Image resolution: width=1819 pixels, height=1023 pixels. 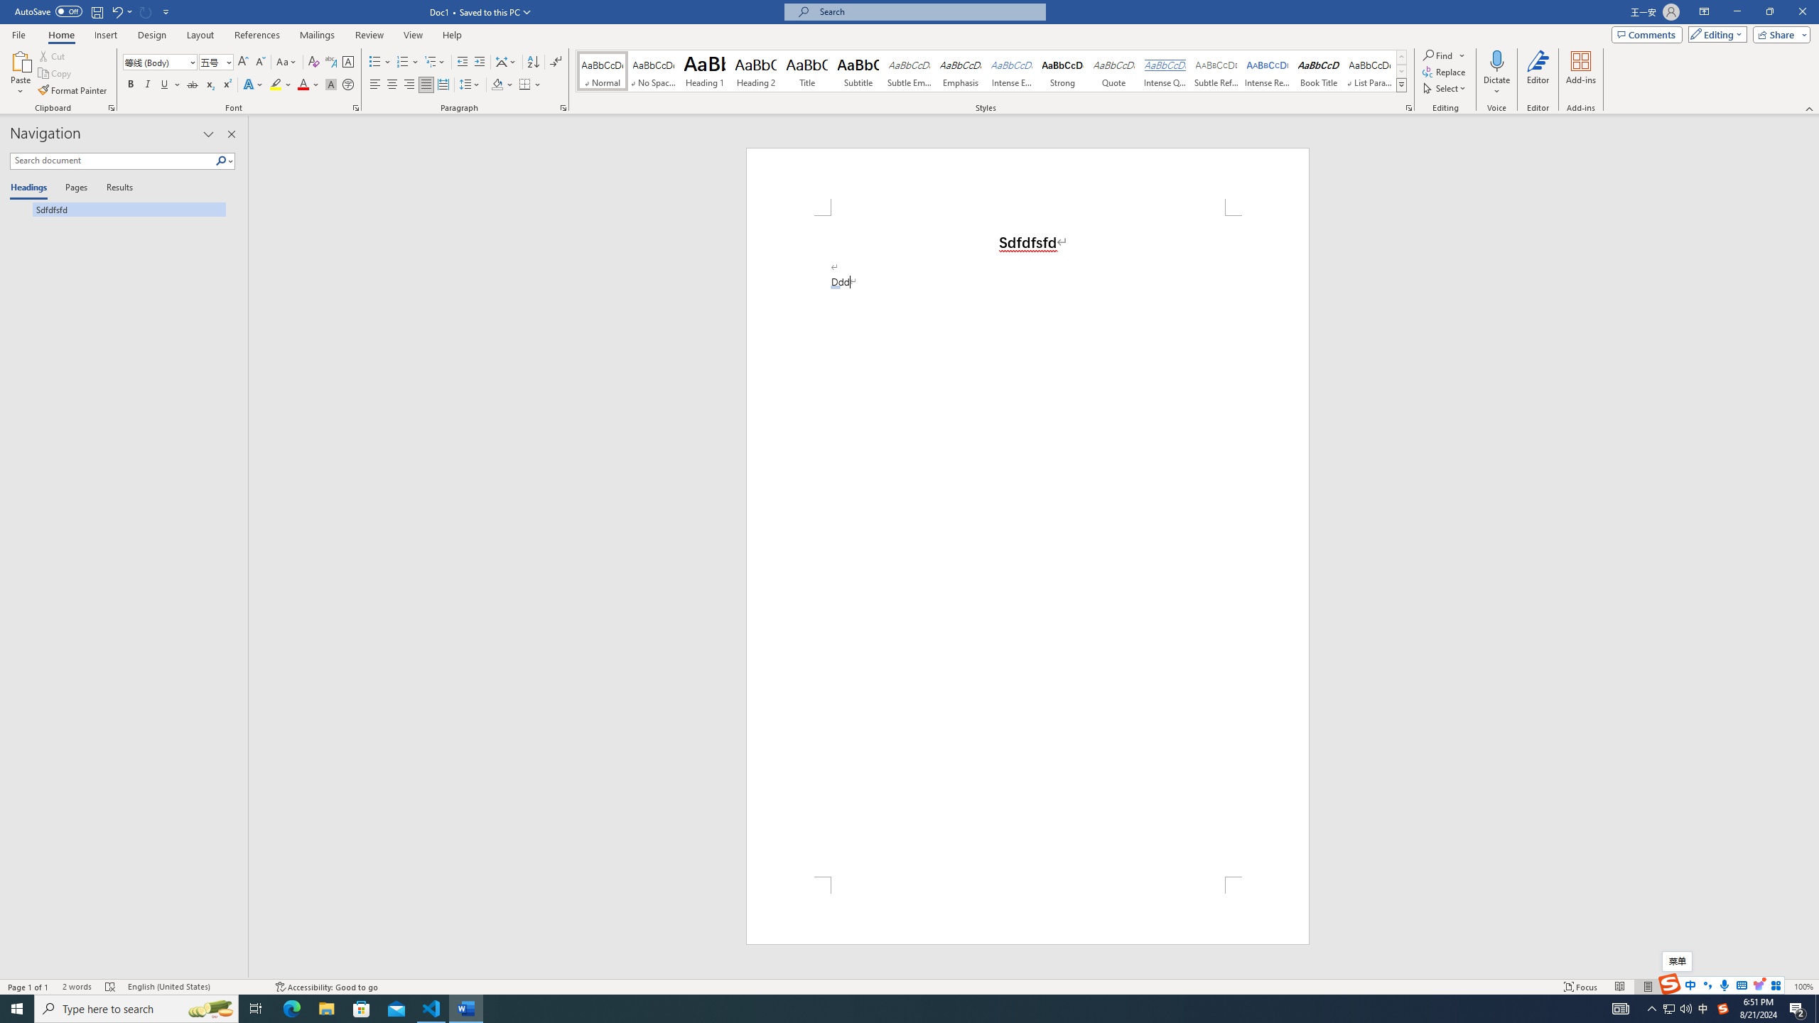 What do you see at coordinates (1268, 71) in the screenshot?
I see `Intense Reference` at bounding box center [1268, 71].